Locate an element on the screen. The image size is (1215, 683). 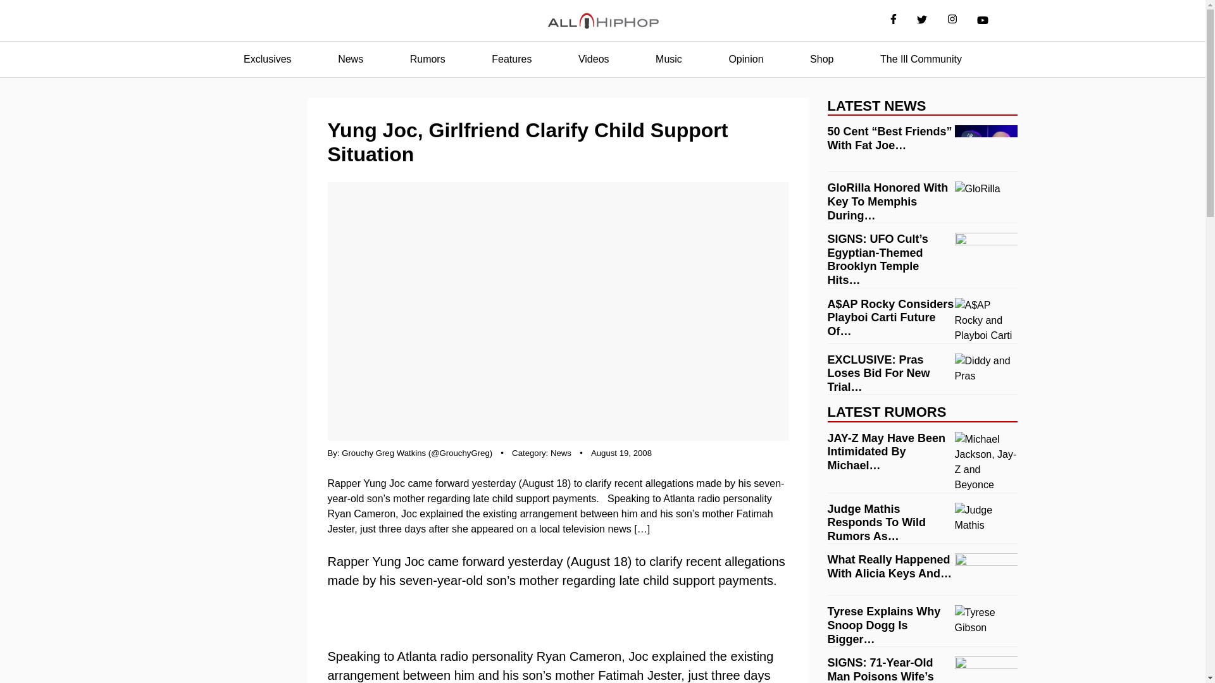
Videos is located at coordinates (594, 59).